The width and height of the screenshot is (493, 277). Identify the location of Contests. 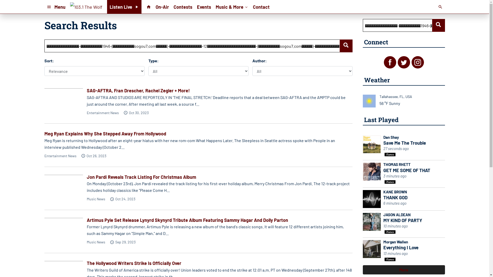
(183, 7).